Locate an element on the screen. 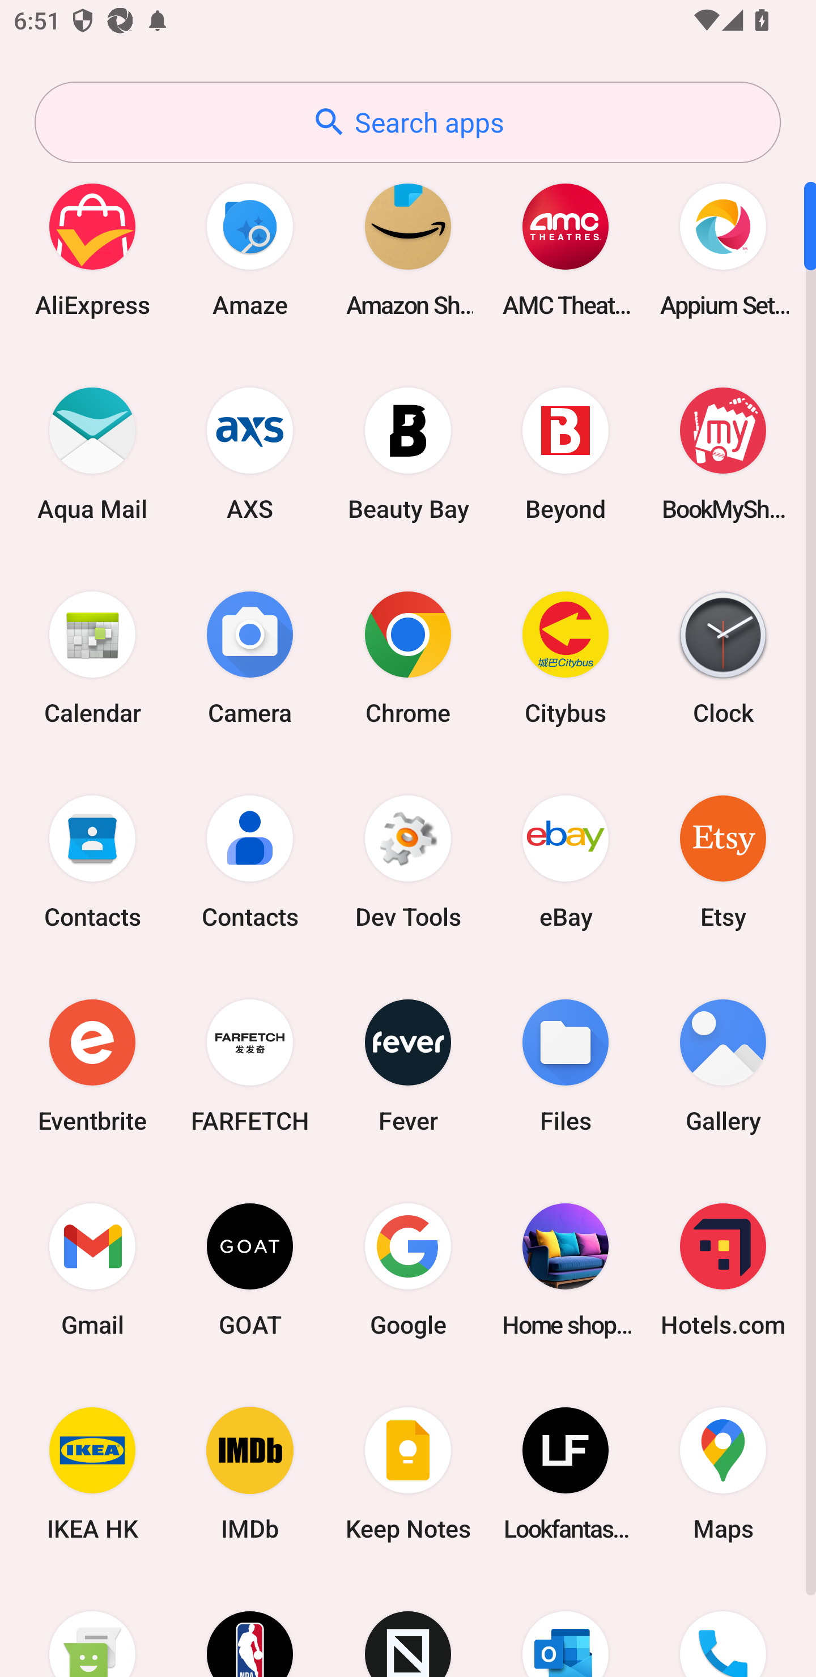  Google is located at coordinates (408, 1269).